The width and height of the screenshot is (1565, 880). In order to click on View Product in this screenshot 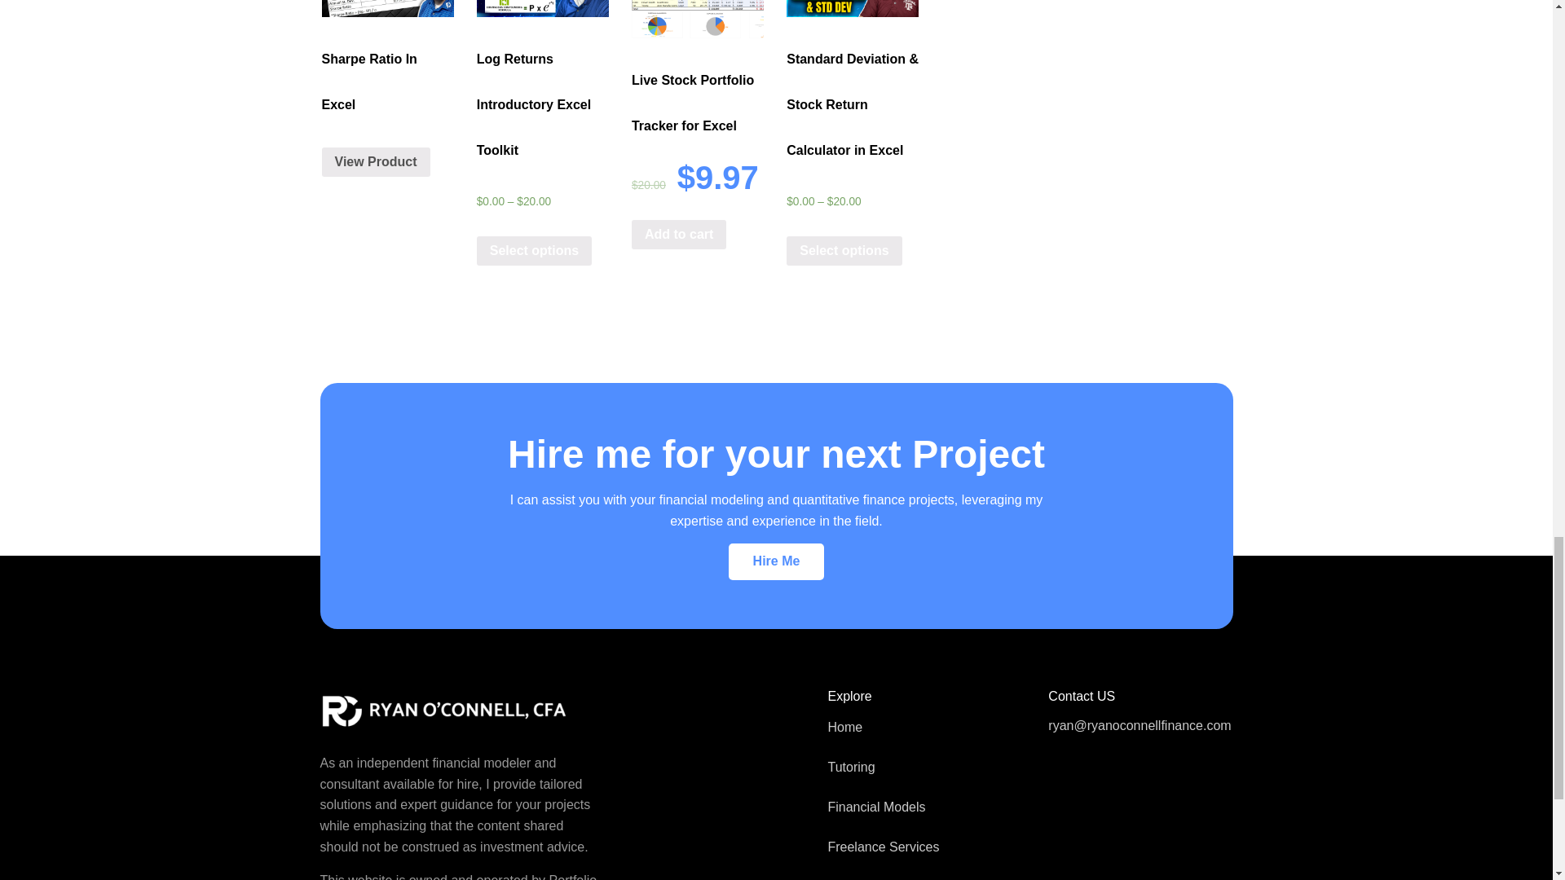, I will do `click(375, 162)`.